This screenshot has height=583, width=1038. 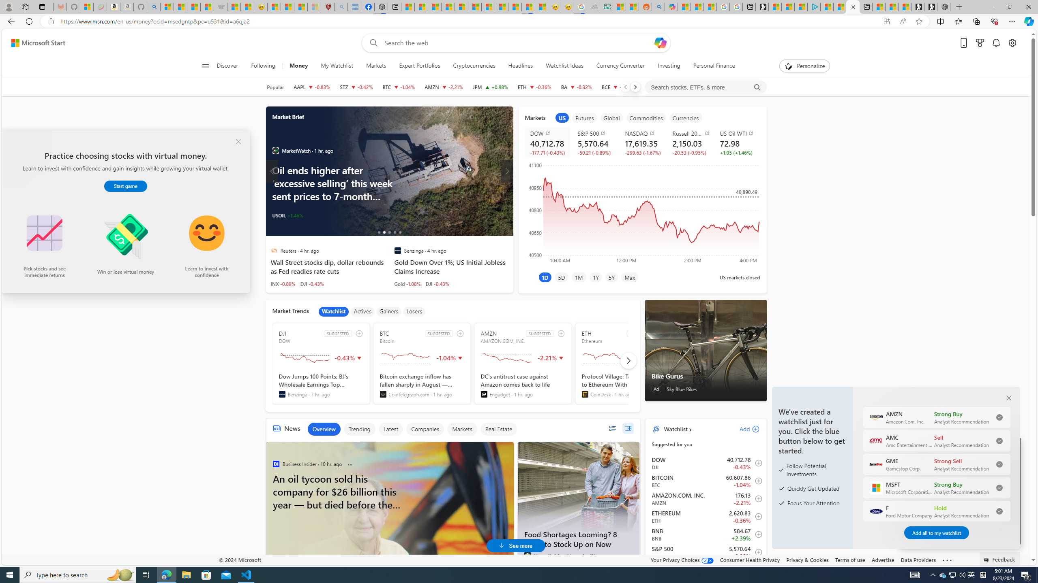 I want to click on Trending, so click(x=359, y=429).